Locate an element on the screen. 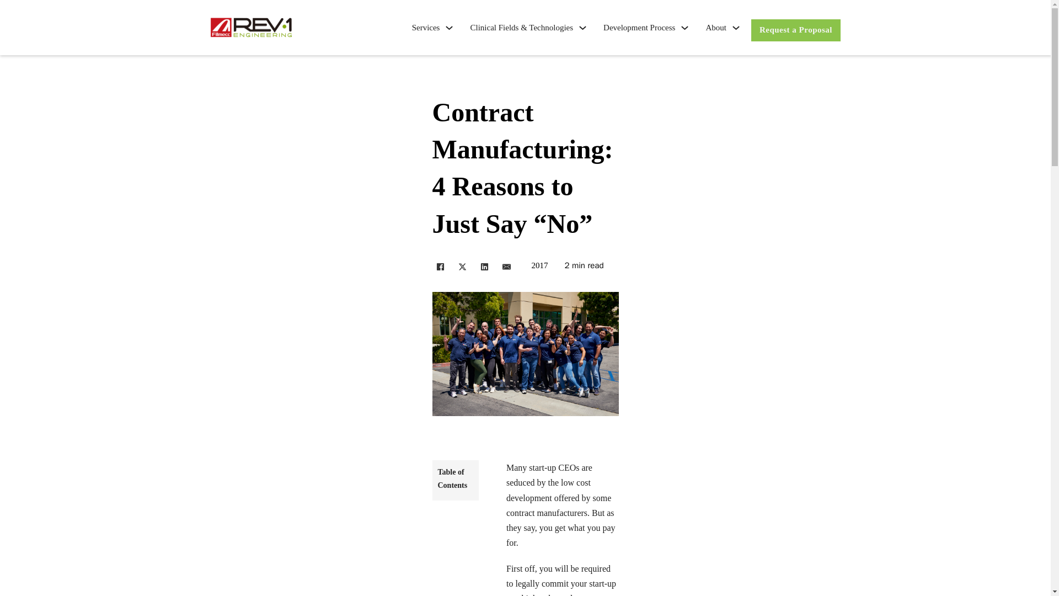 Image resolution: width=1059 pixels, height=596 pixels. Services is located at coordinates (426, 28).